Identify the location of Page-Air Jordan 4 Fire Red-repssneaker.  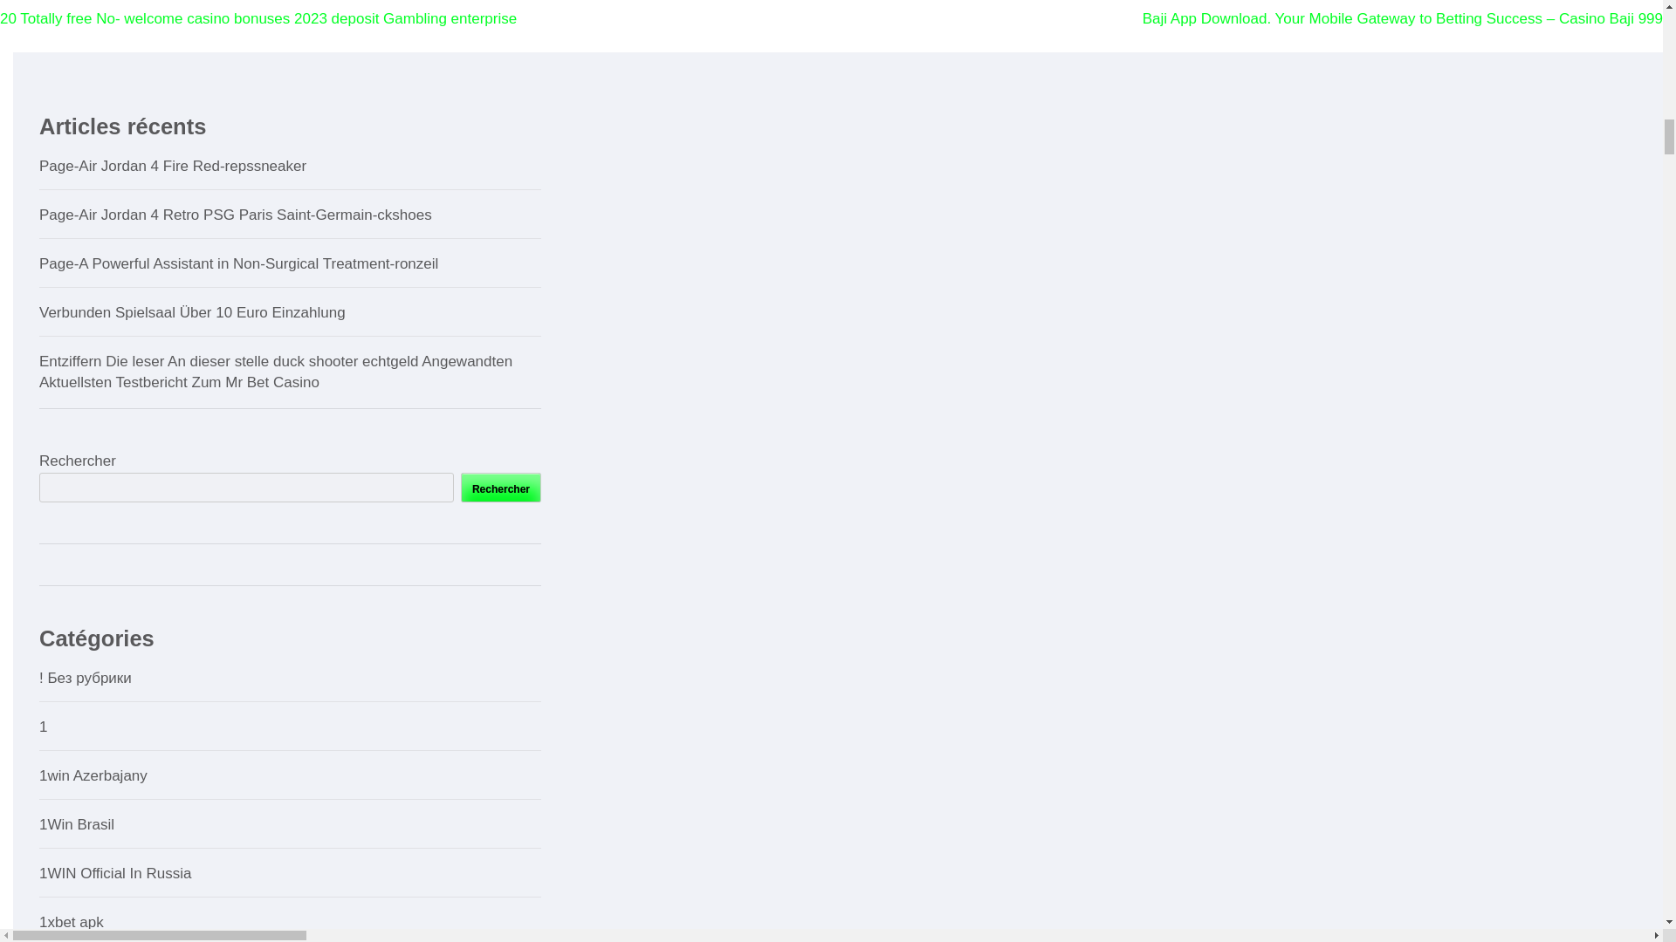
(173, 166).